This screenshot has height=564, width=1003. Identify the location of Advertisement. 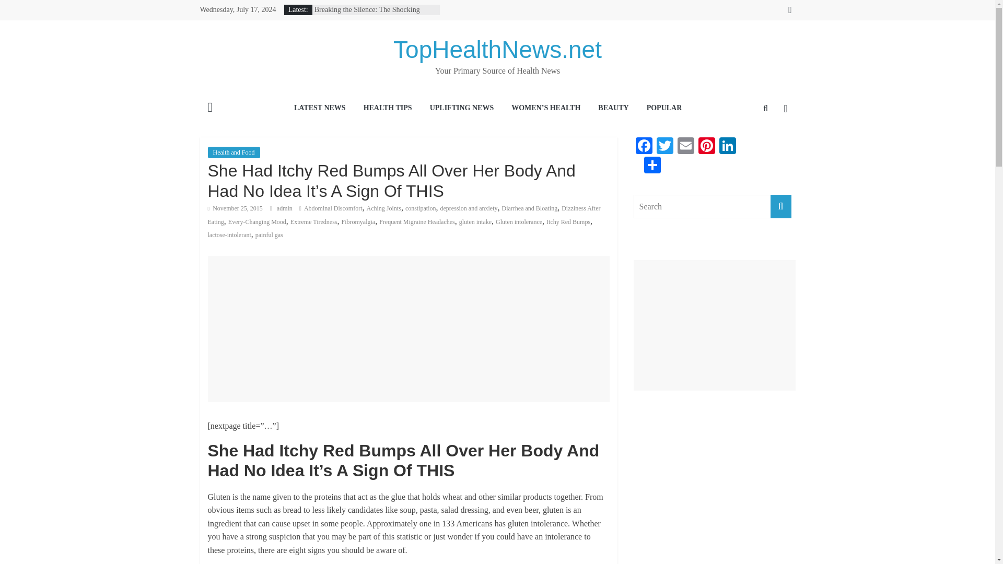
(409, 329).